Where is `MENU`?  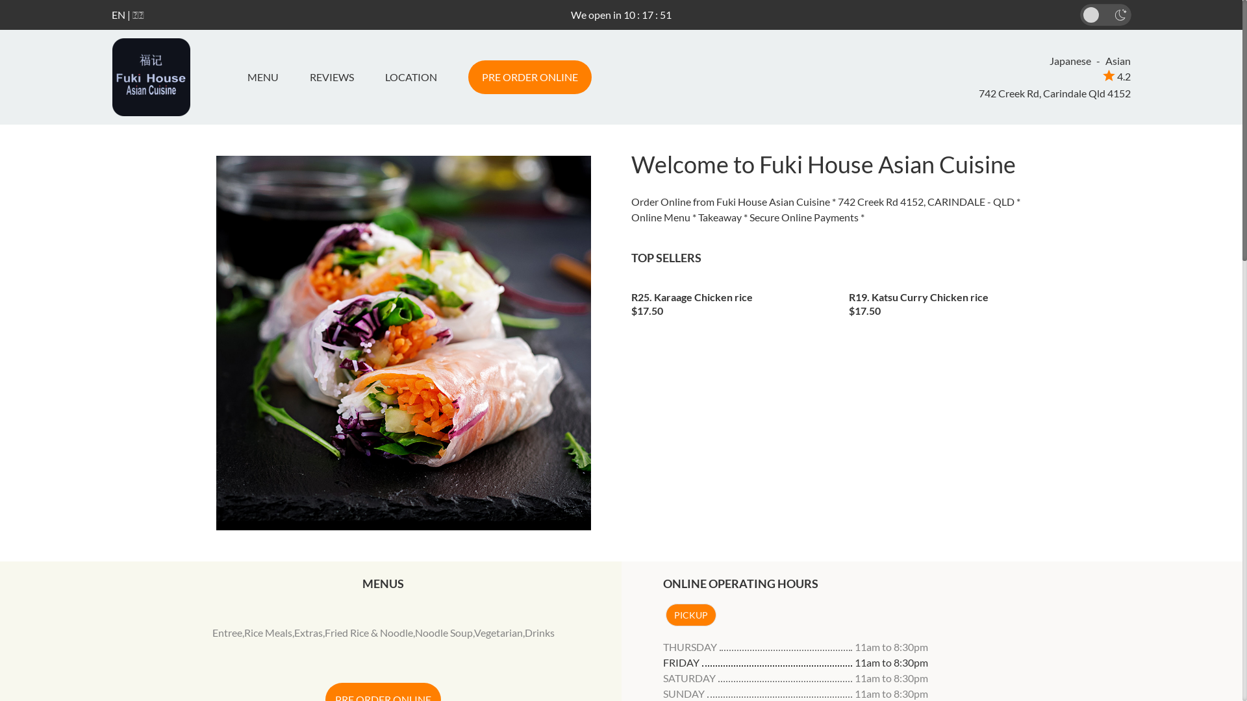
MENU is located at coordinates (268, 77).